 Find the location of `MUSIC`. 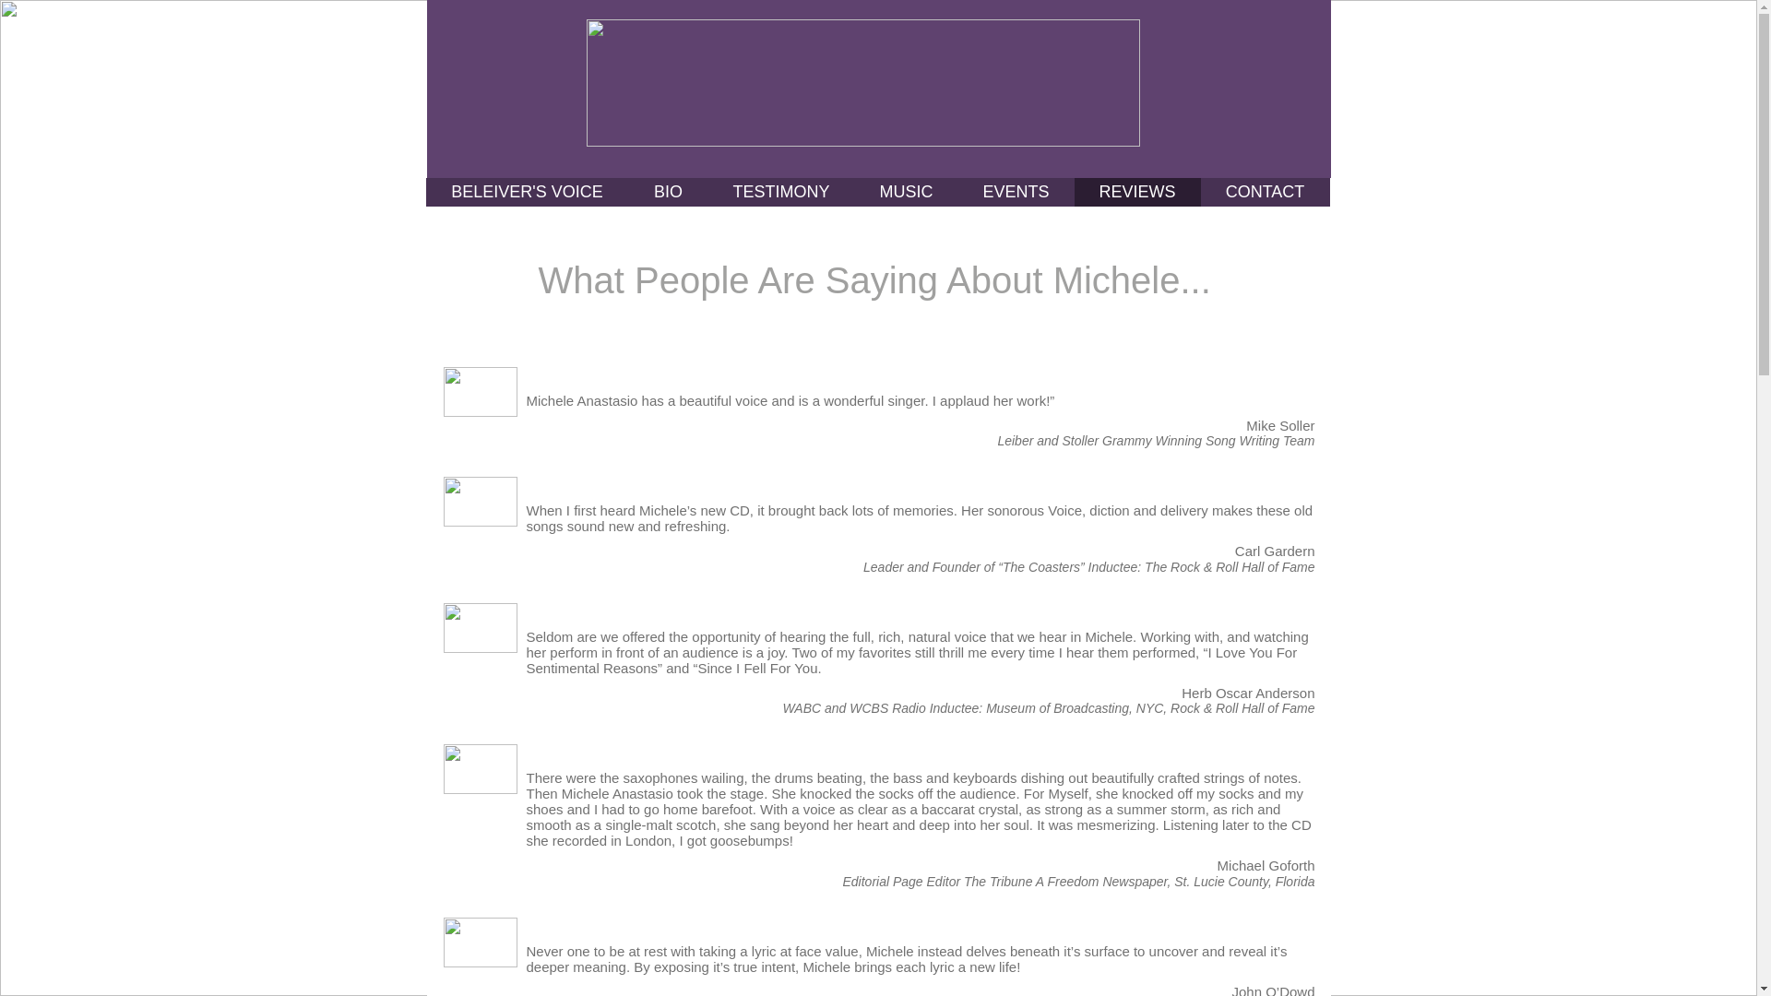

MUSIC is located at coordinates (906, 192).